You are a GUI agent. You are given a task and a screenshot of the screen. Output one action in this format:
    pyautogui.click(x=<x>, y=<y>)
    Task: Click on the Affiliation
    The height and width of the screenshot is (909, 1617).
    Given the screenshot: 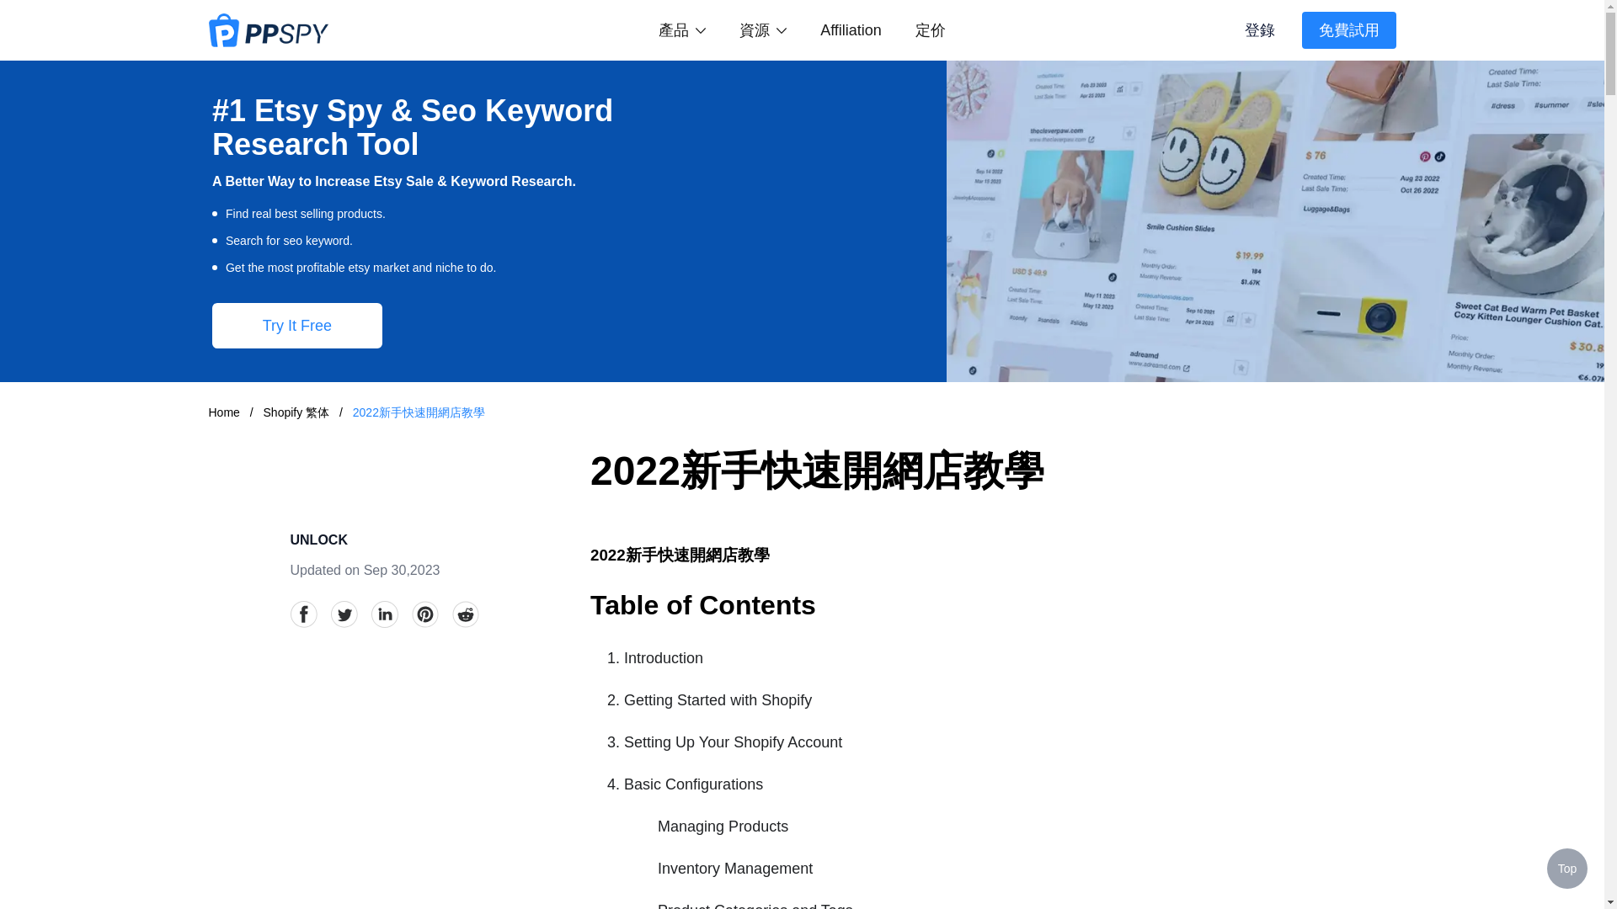 What is the action you would take?
    pyautogui.click(x=851, y=30)
    